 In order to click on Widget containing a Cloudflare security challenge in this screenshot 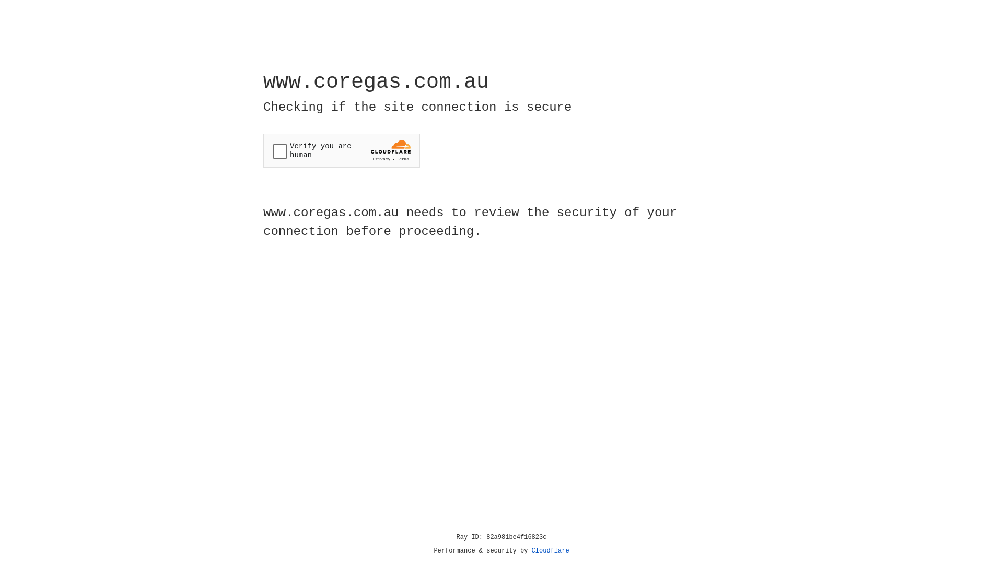, I will do `click(342, 150)`.